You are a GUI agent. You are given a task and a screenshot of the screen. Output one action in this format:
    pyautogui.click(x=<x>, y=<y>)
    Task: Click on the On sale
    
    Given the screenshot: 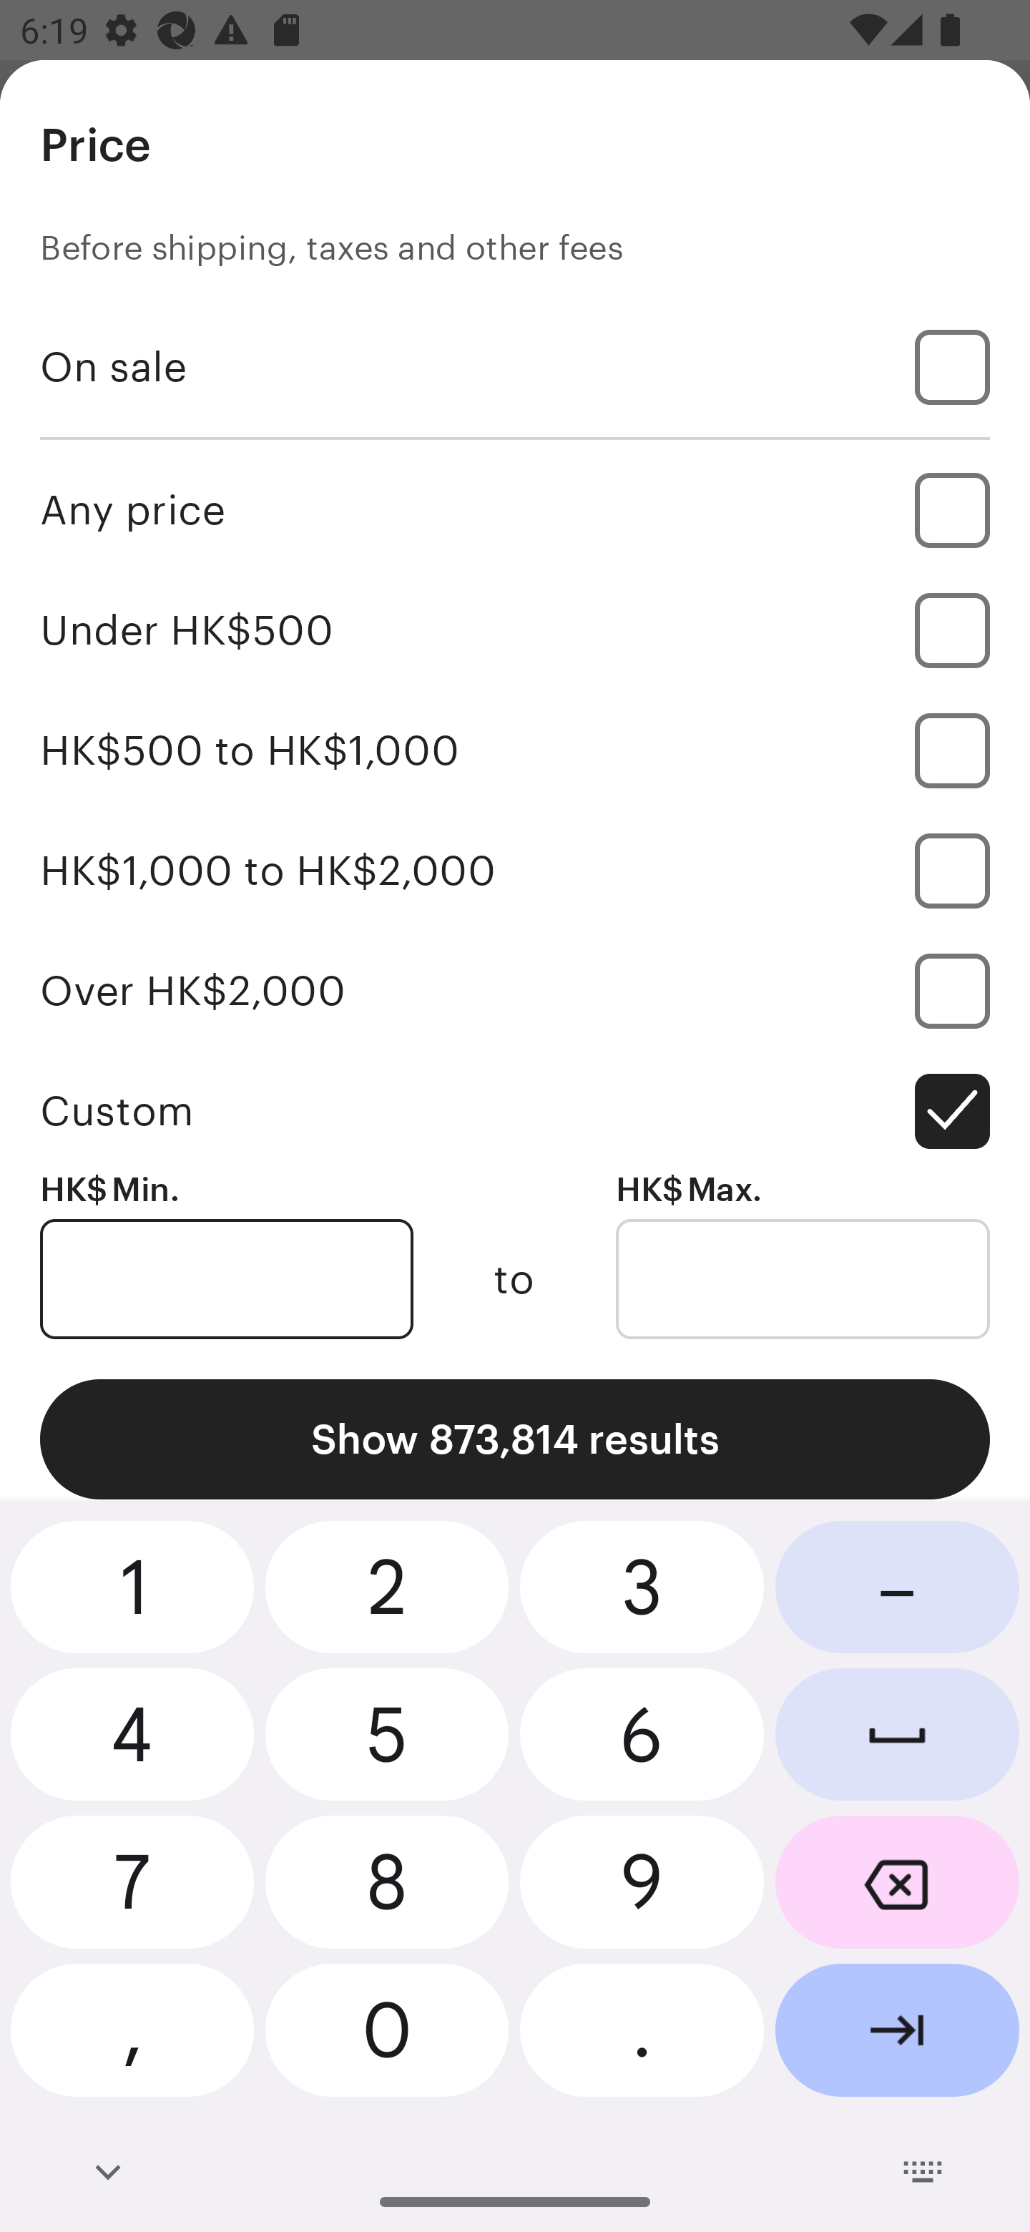 What is the action you would take?
    pyautogui.click(x=515, y=366)
    